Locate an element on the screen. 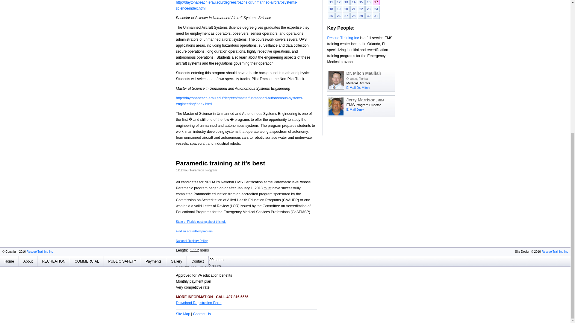 This screenshot has height=323, width=575. State of Florida posting about this rule is located at coordinates (201, 222).